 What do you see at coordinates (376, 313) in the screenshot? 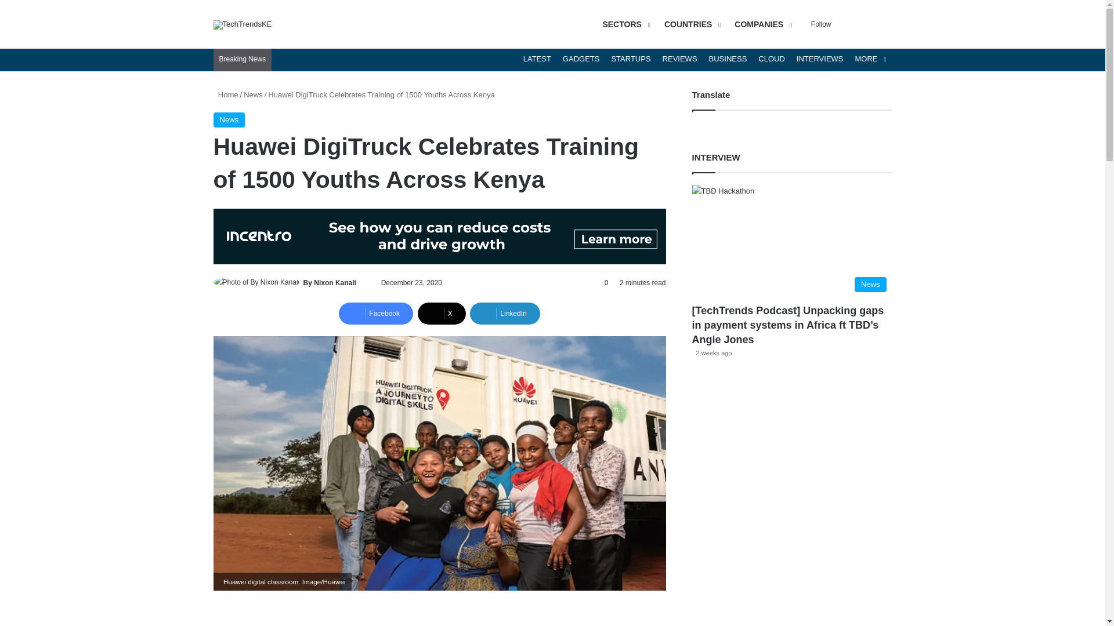
I see `Facebook` at bounding box center [376, 313].